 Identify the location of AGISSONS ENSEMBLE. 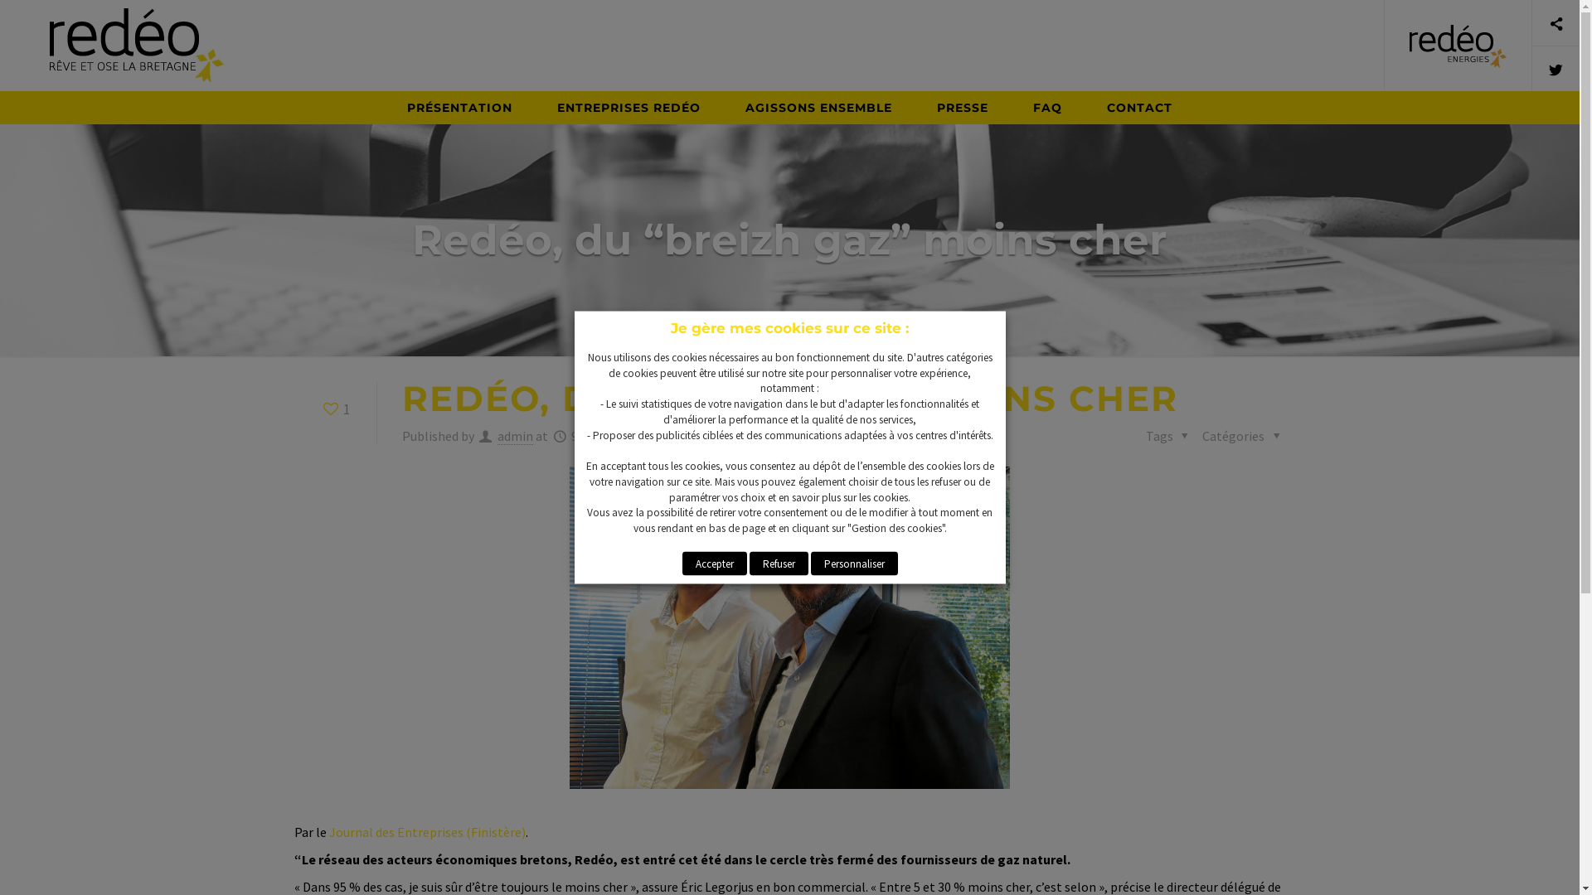
(819, 108).